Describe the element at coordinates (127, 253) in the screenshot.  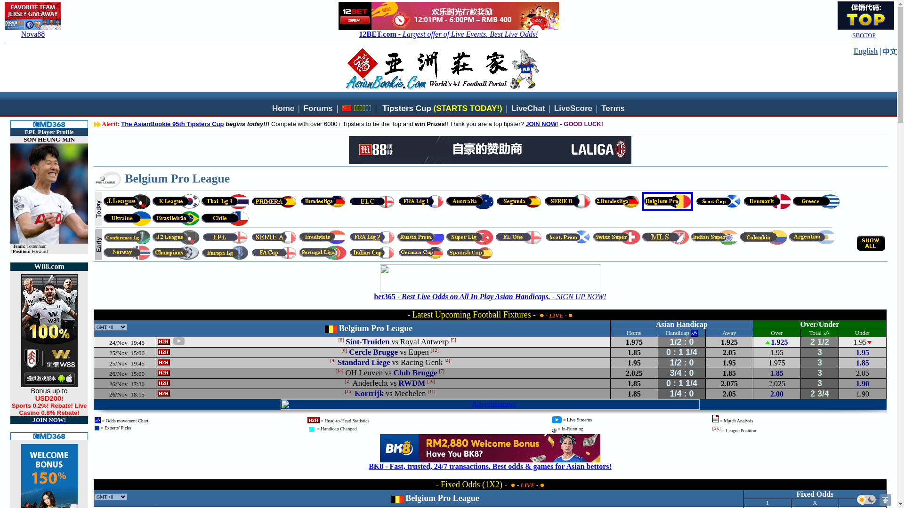
I see `-Norway Eliteserien-` at that location.